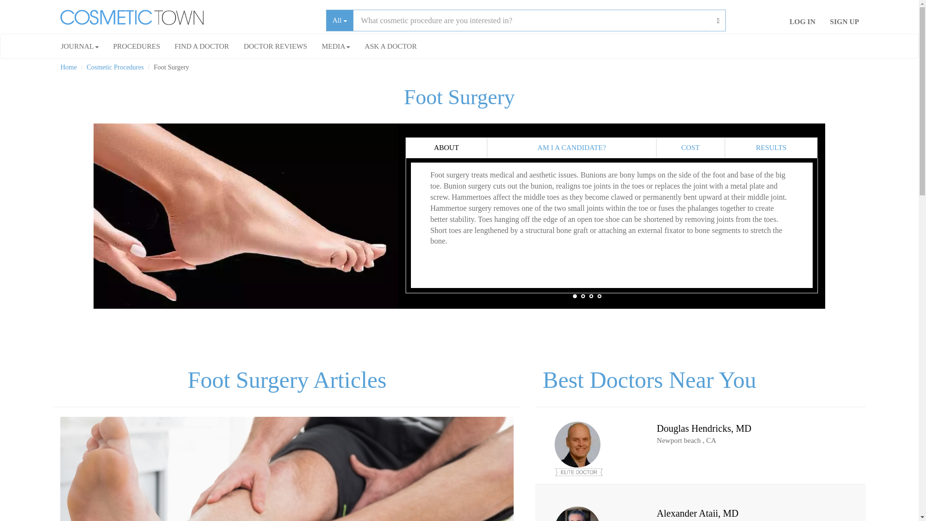 The image size is (926, 521). What do you see at coordinates (844, 22) in the screenshot?
I see `SIGN UP` at bounding box center [844, 22].